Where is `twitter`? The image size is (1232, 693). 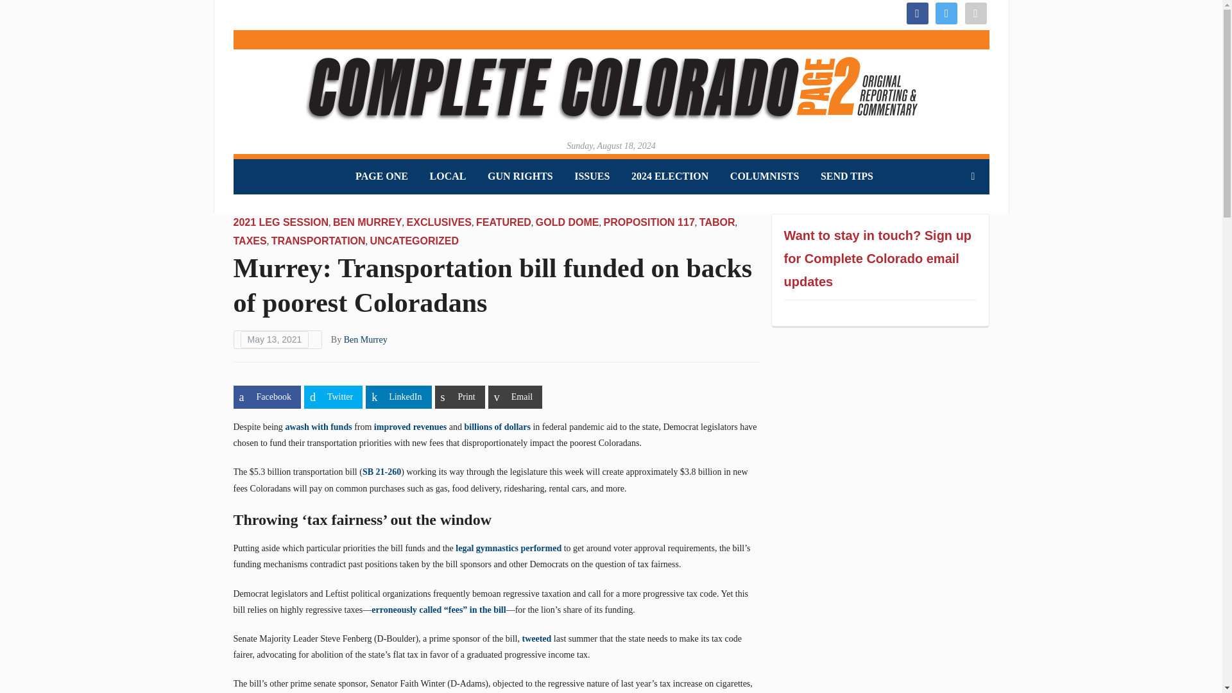
twitter is located at coordinates (946, 12).